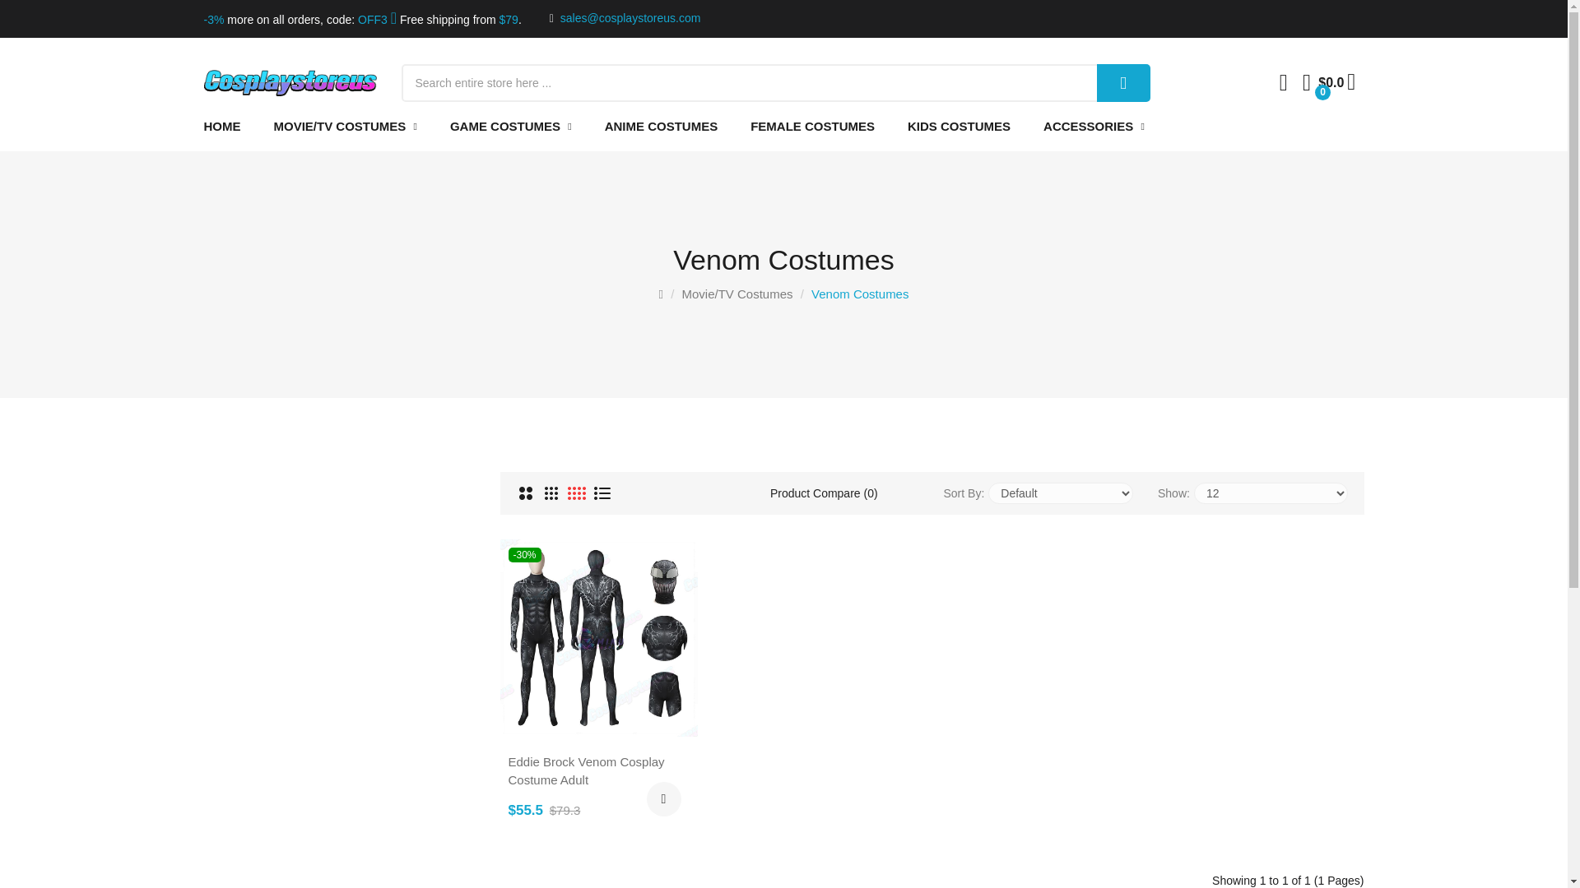  Describe the element at coordinates (599, 638) in the screenshot. I see `Eddie Brock Venom Cosplay Costume Adult` at that location.